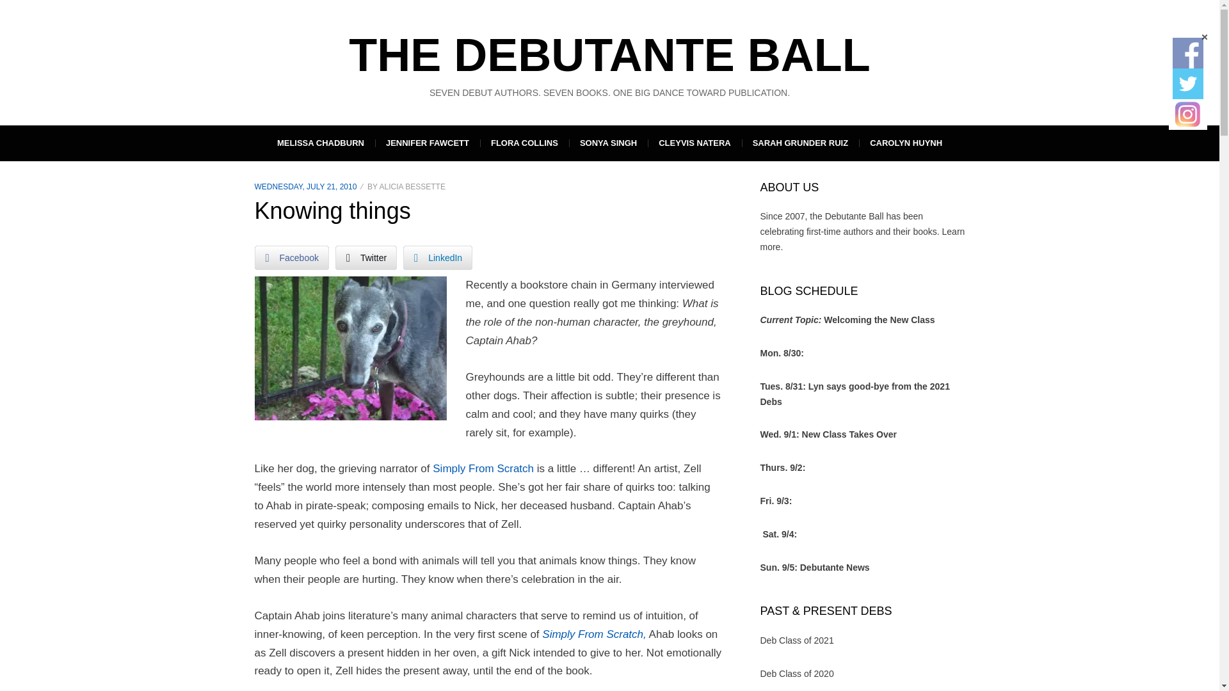 The width and height of the screenshot is (1229, 691). I want to click on Facebook, so click(292, 258).